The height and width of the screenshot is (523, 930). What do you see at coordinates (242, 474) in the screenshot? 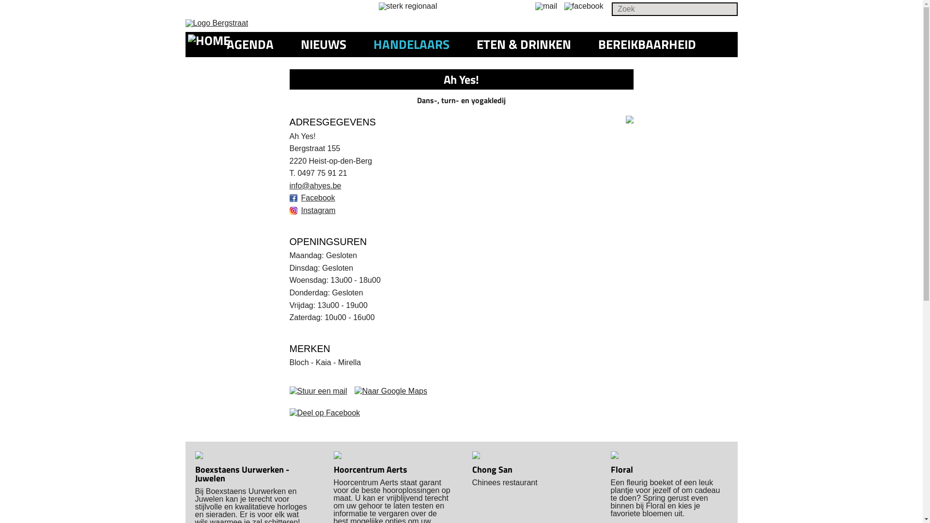
I see `Boexstaens Uurwerken - Juwelen` at bounding box center [242, 474].